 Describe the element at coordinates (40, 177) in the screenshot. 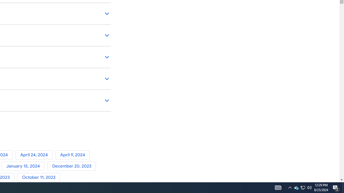

I see `October 11, 2023` at that location.